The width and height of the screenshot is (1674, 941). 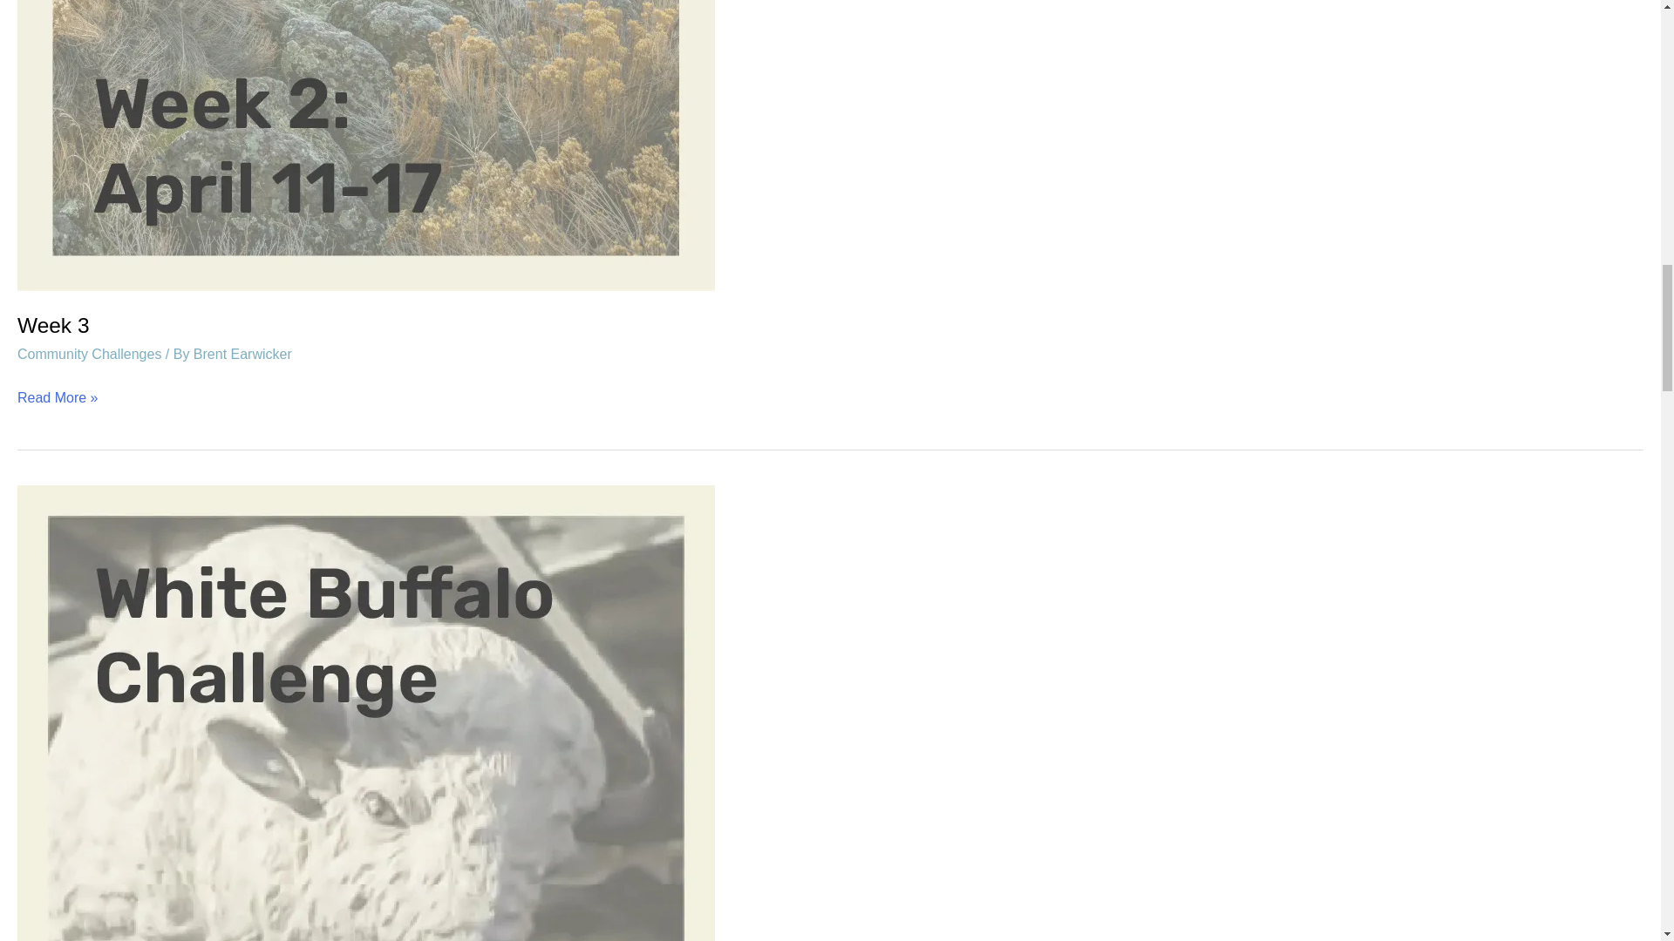 What do you see at coordinates (242, 354) in the screenshot?
I see `View all posts by Brent Earwicker` at bounding box center [242, 354].